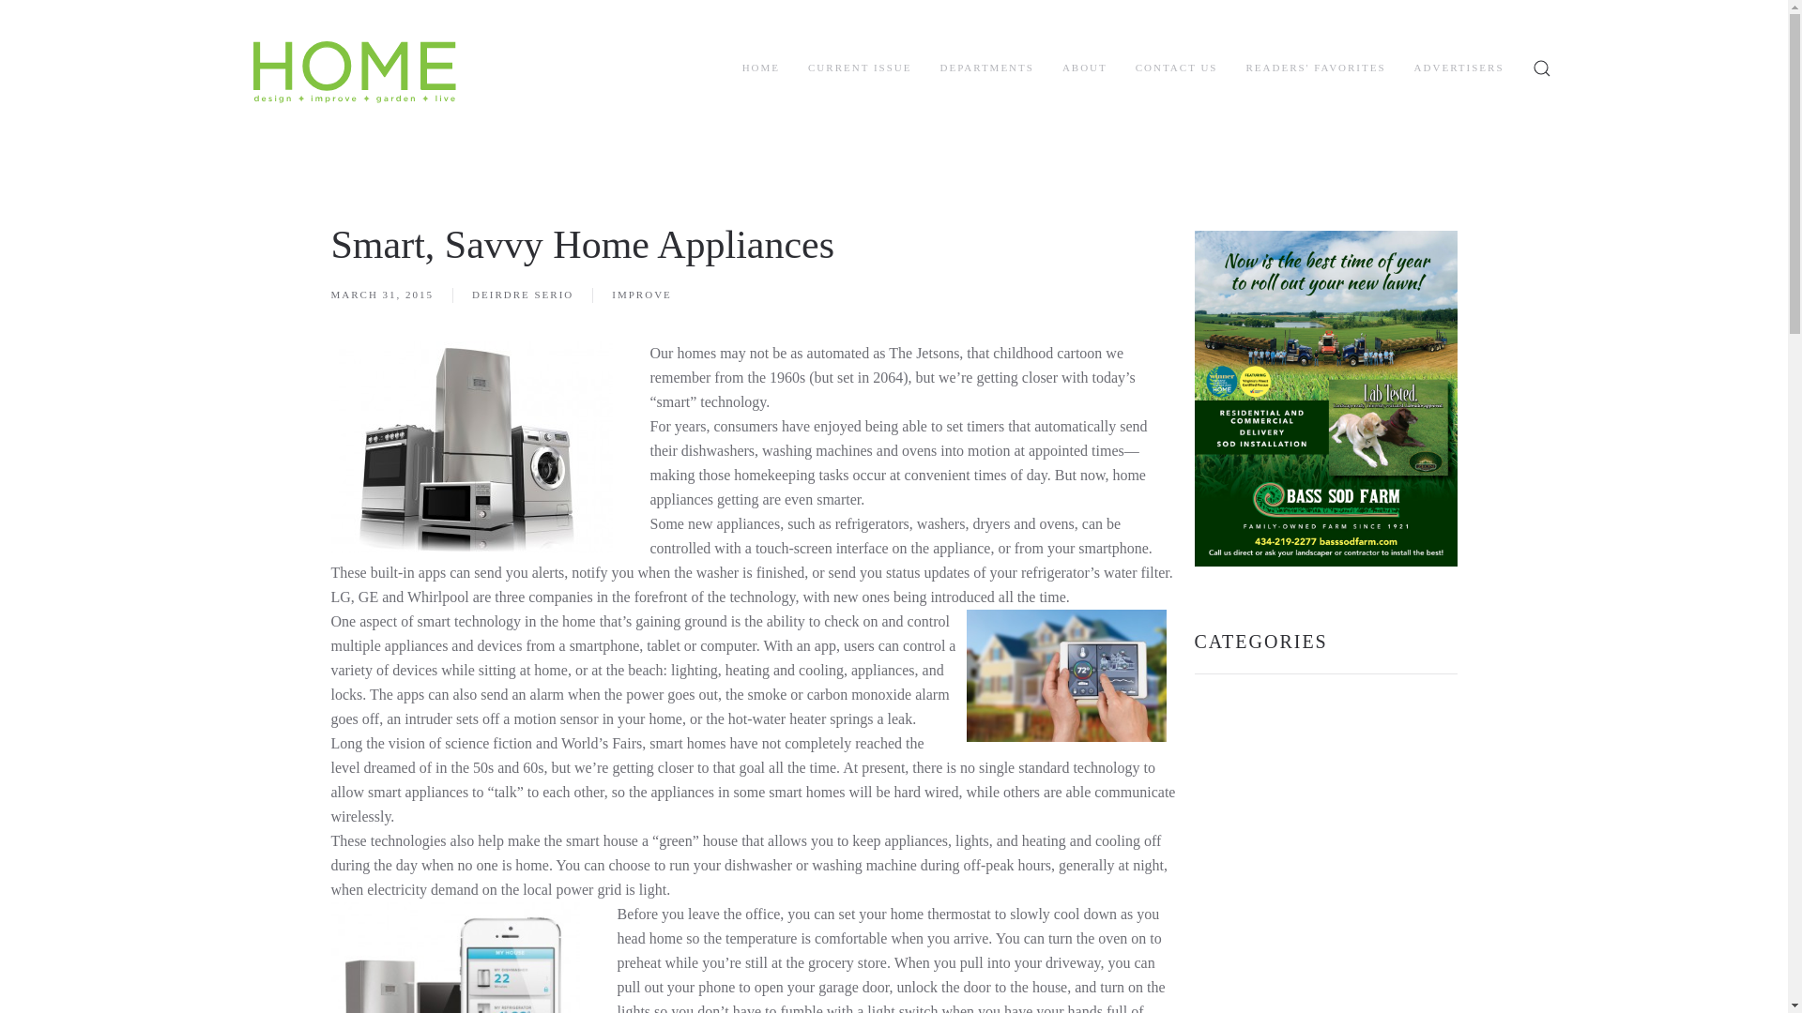 The height and width of the screenshot is (1013, 1802). Describe the element at coordinates (454, 958) in the screenshot. I see `homeappliancesc` at that location.